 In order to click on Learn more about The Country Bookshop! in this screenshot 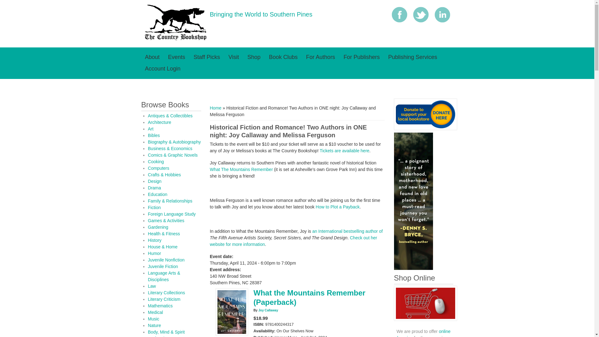, I will do `click(152, 57)`.